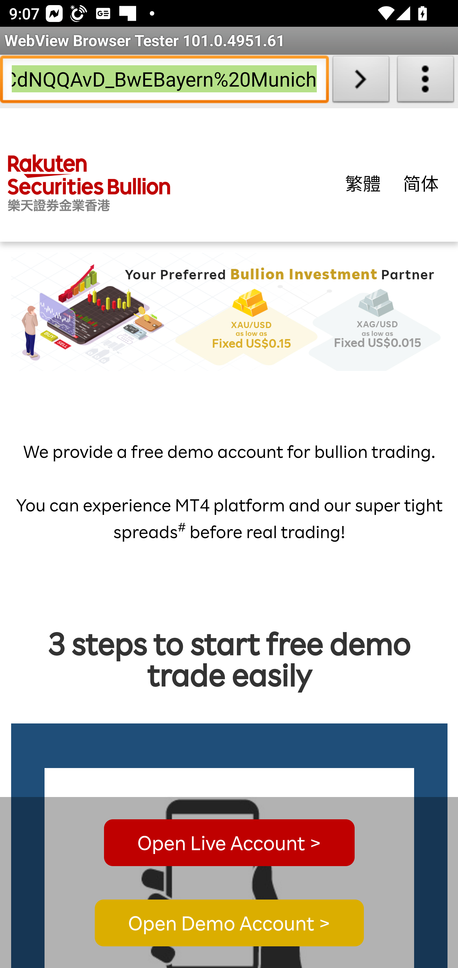 Image resolution: width=458 pixels, height=968 pixels. I want to click on Open Live Account >, so click(229, 843).